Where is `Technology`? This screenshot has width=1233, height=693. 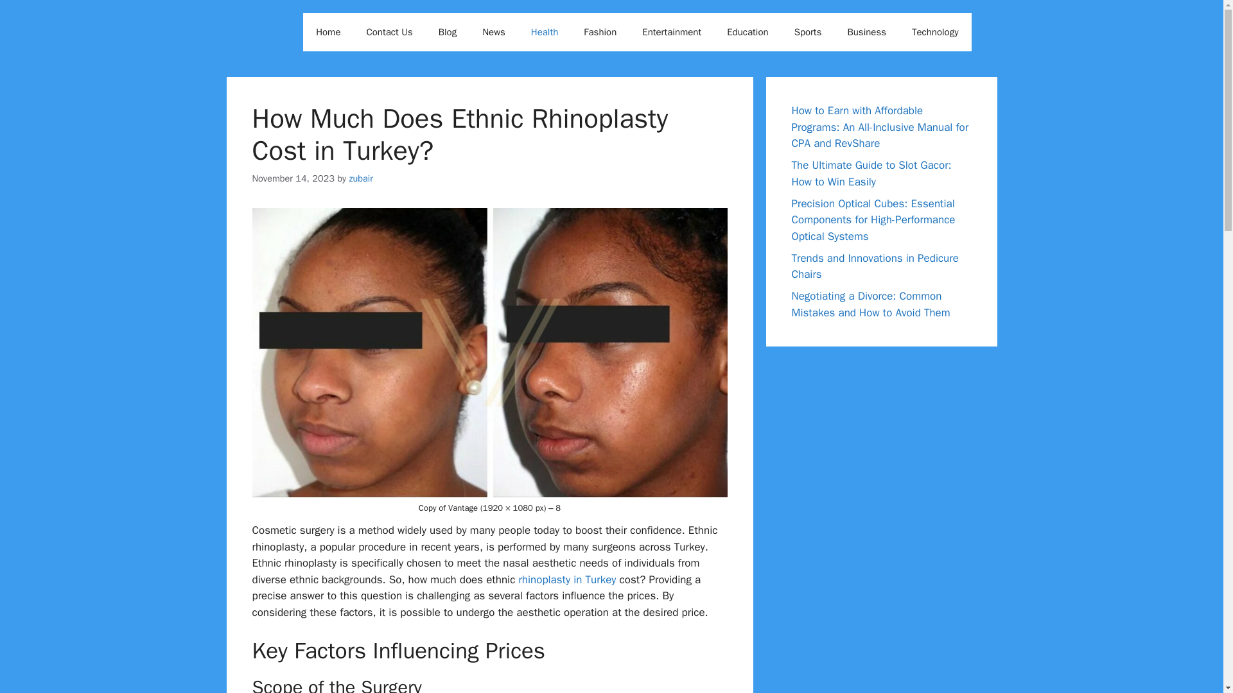
Technology is located at coordinates (935, 32).